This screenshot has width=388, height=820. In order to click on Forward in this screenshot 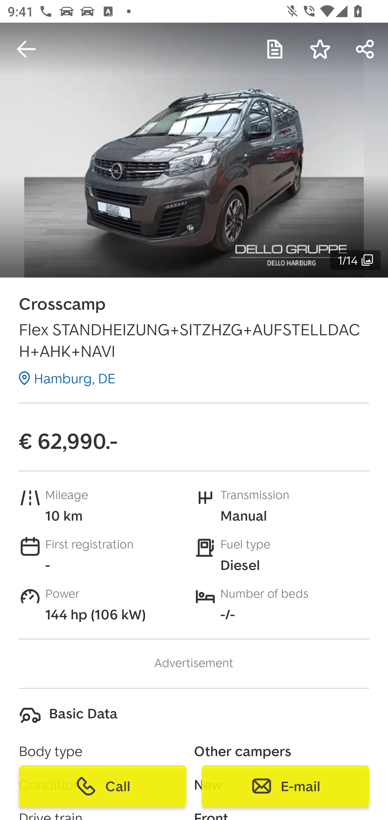, I will do `click(365, 49)`.